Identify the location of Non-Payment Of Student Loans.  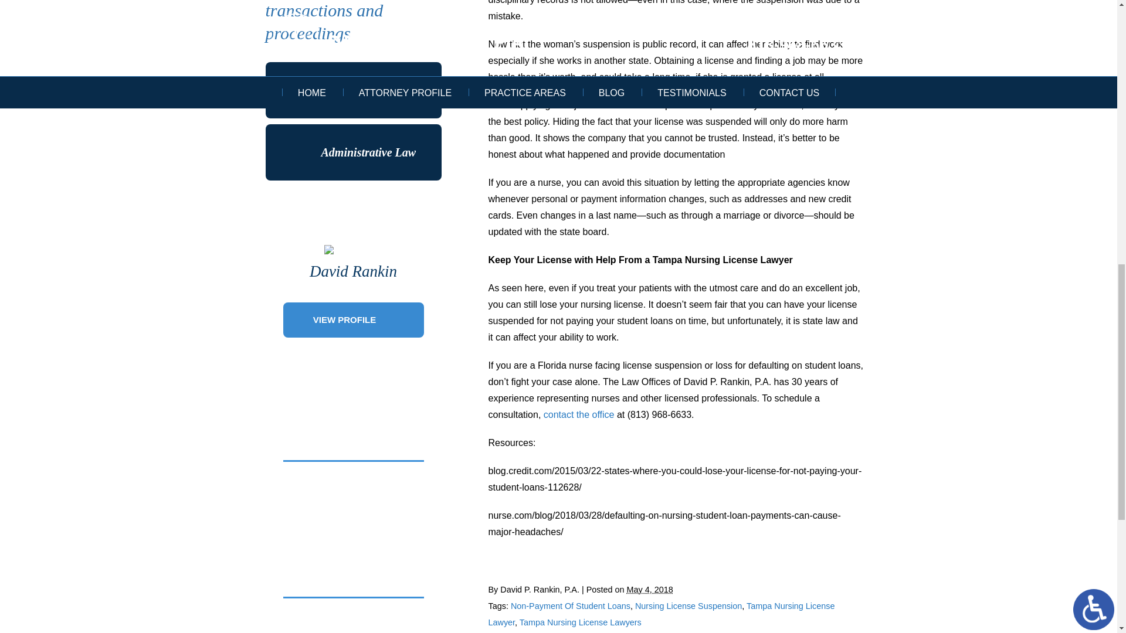
(571, 606).